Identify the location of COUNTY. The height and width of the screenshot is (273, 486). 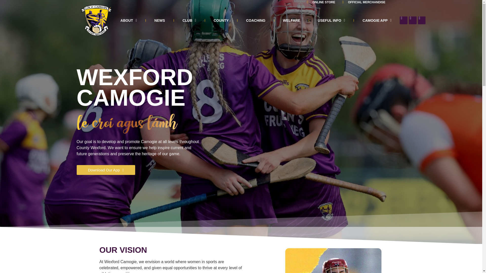
(221, 20).